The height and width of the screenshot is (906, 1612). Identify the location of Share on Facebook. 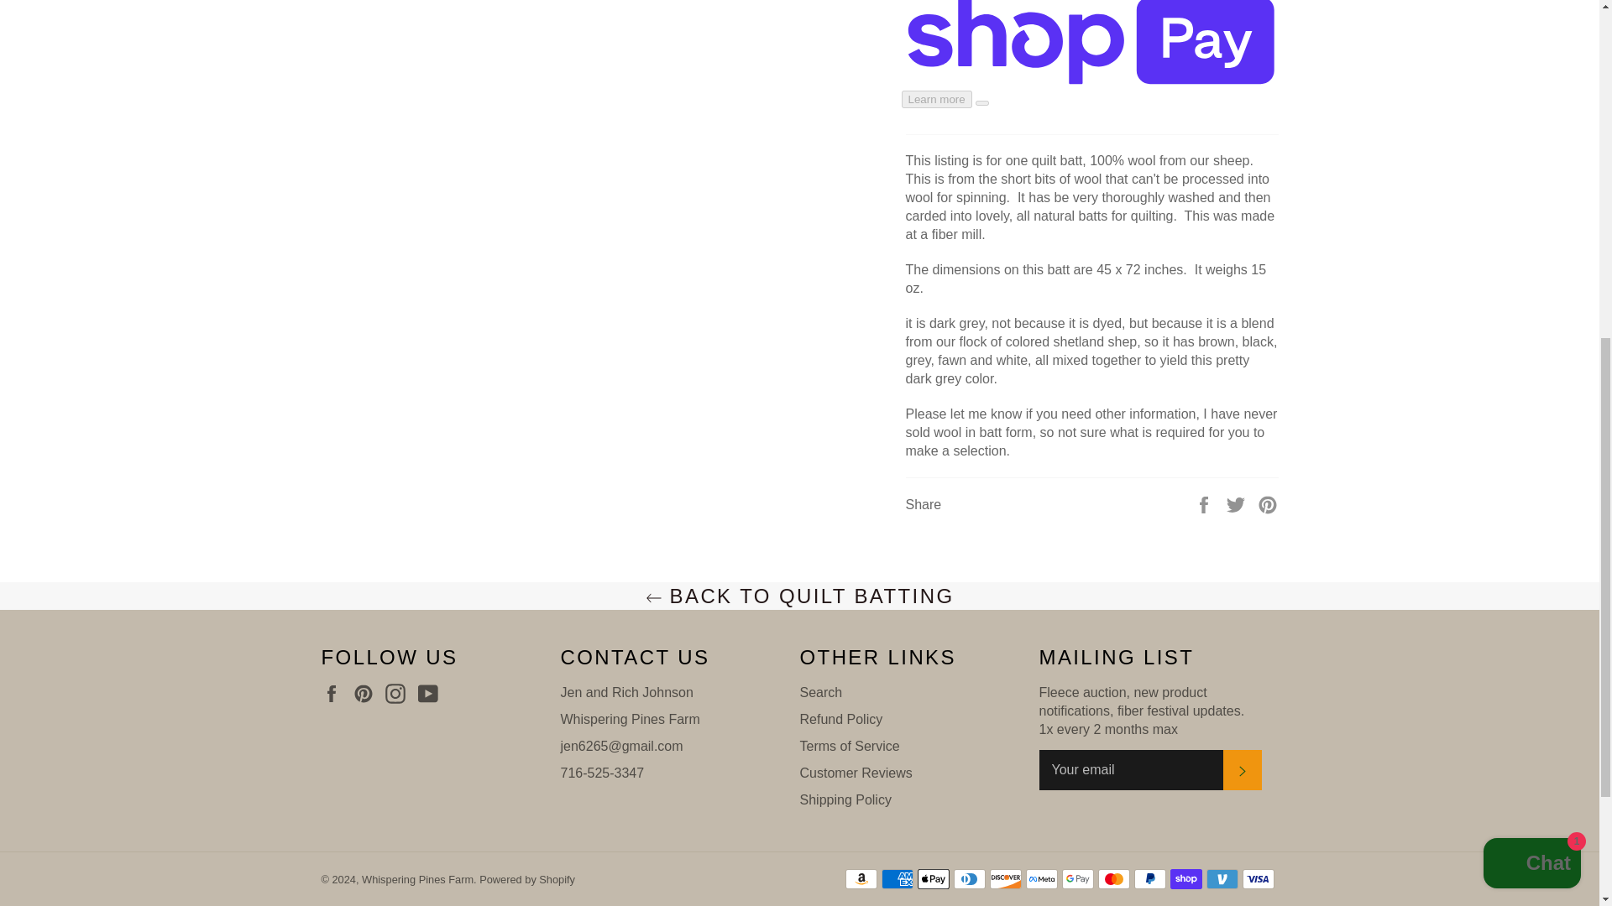
(1206, 504).